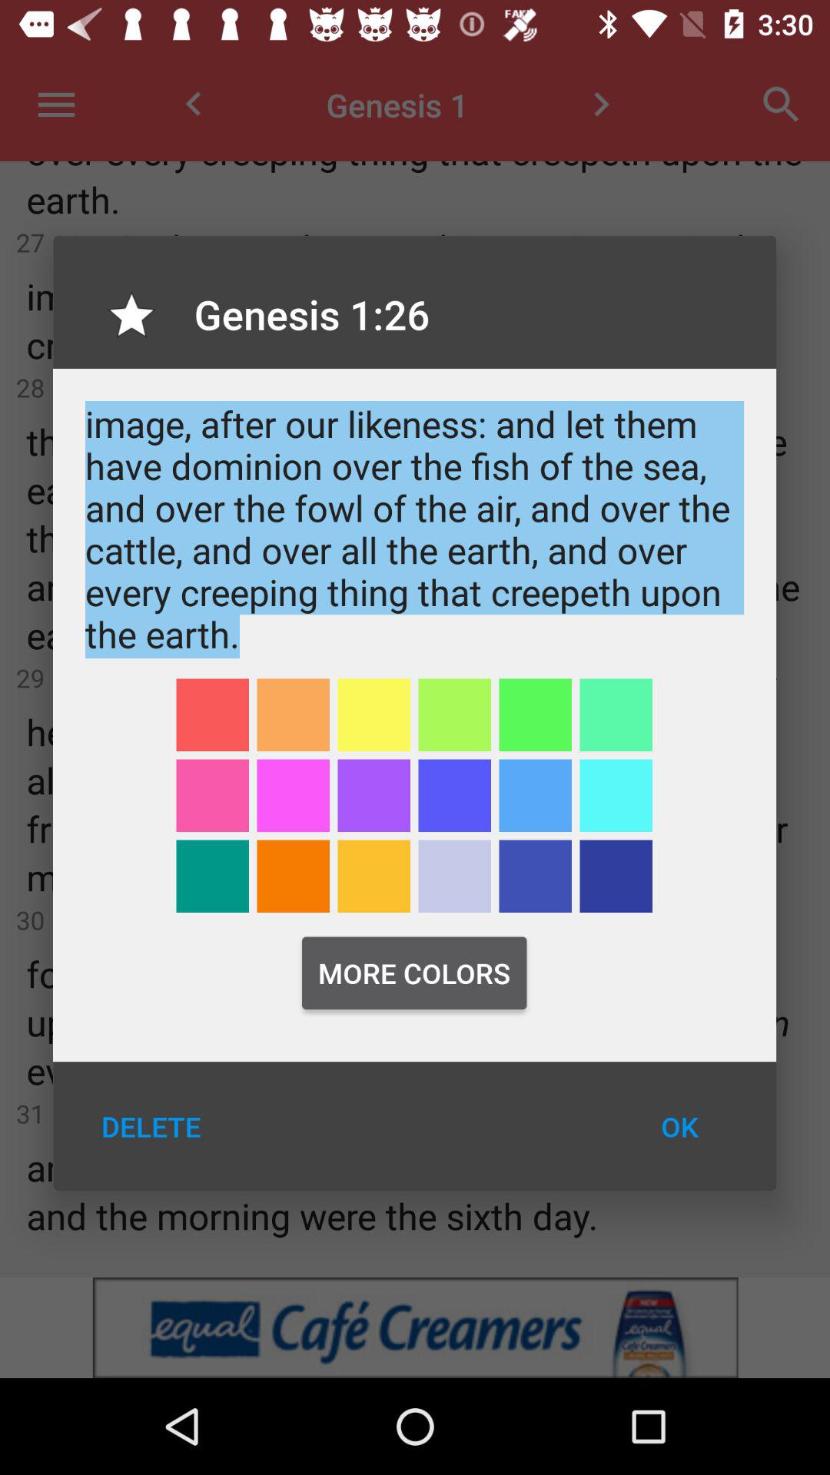  What do you see at coordinates (414, 973) in the screenshot?
I see `click the more colors icon` at bounding box center [414, 973].